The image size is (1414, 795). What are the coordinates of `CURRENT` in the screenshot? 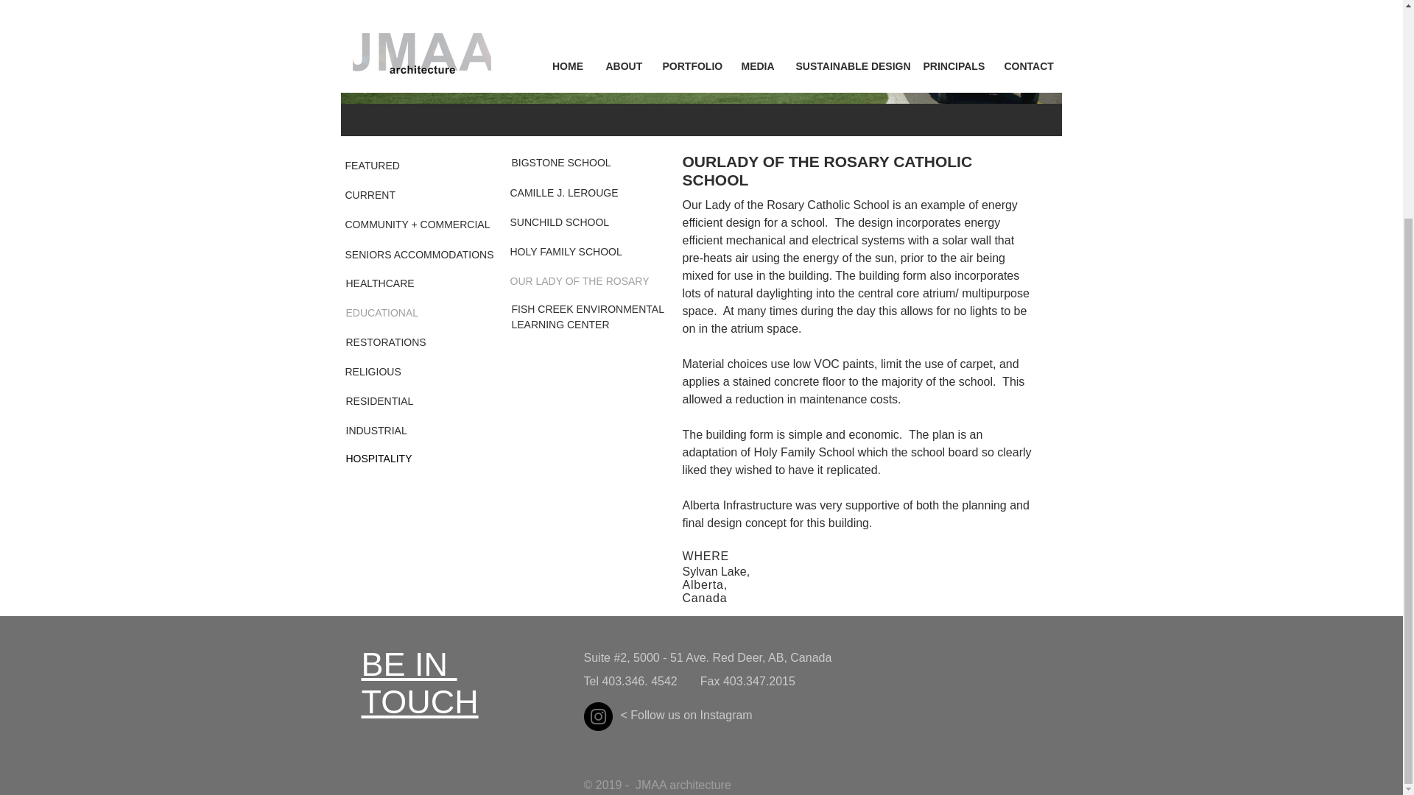 It's located at (418, 683).